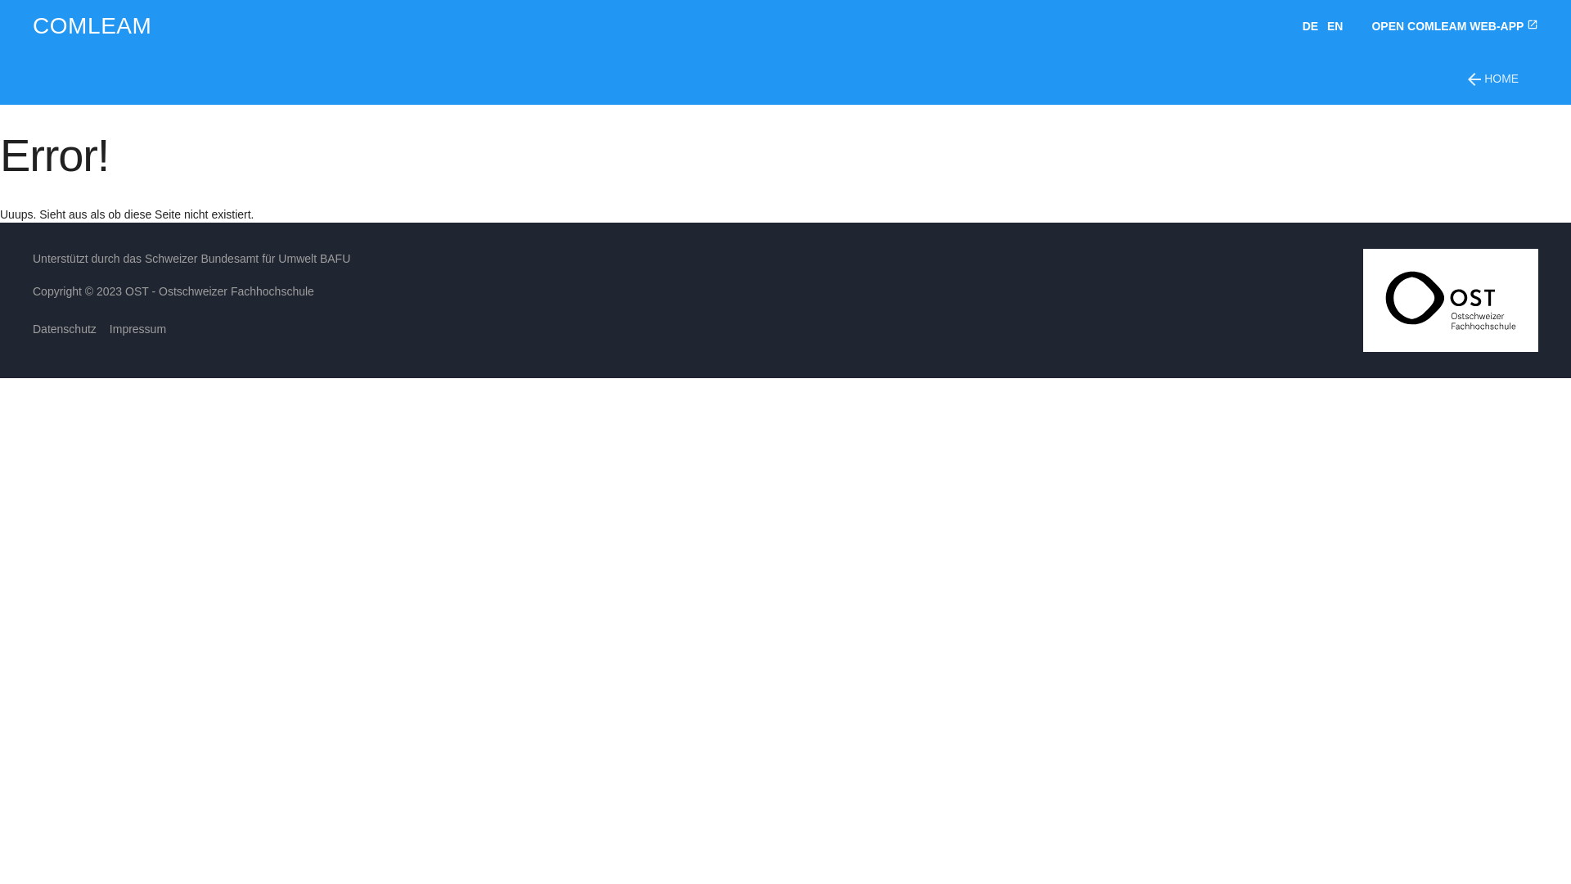  Describe the element at coordinates (1338, 26) in the screenshot. I see `EN` at that location.